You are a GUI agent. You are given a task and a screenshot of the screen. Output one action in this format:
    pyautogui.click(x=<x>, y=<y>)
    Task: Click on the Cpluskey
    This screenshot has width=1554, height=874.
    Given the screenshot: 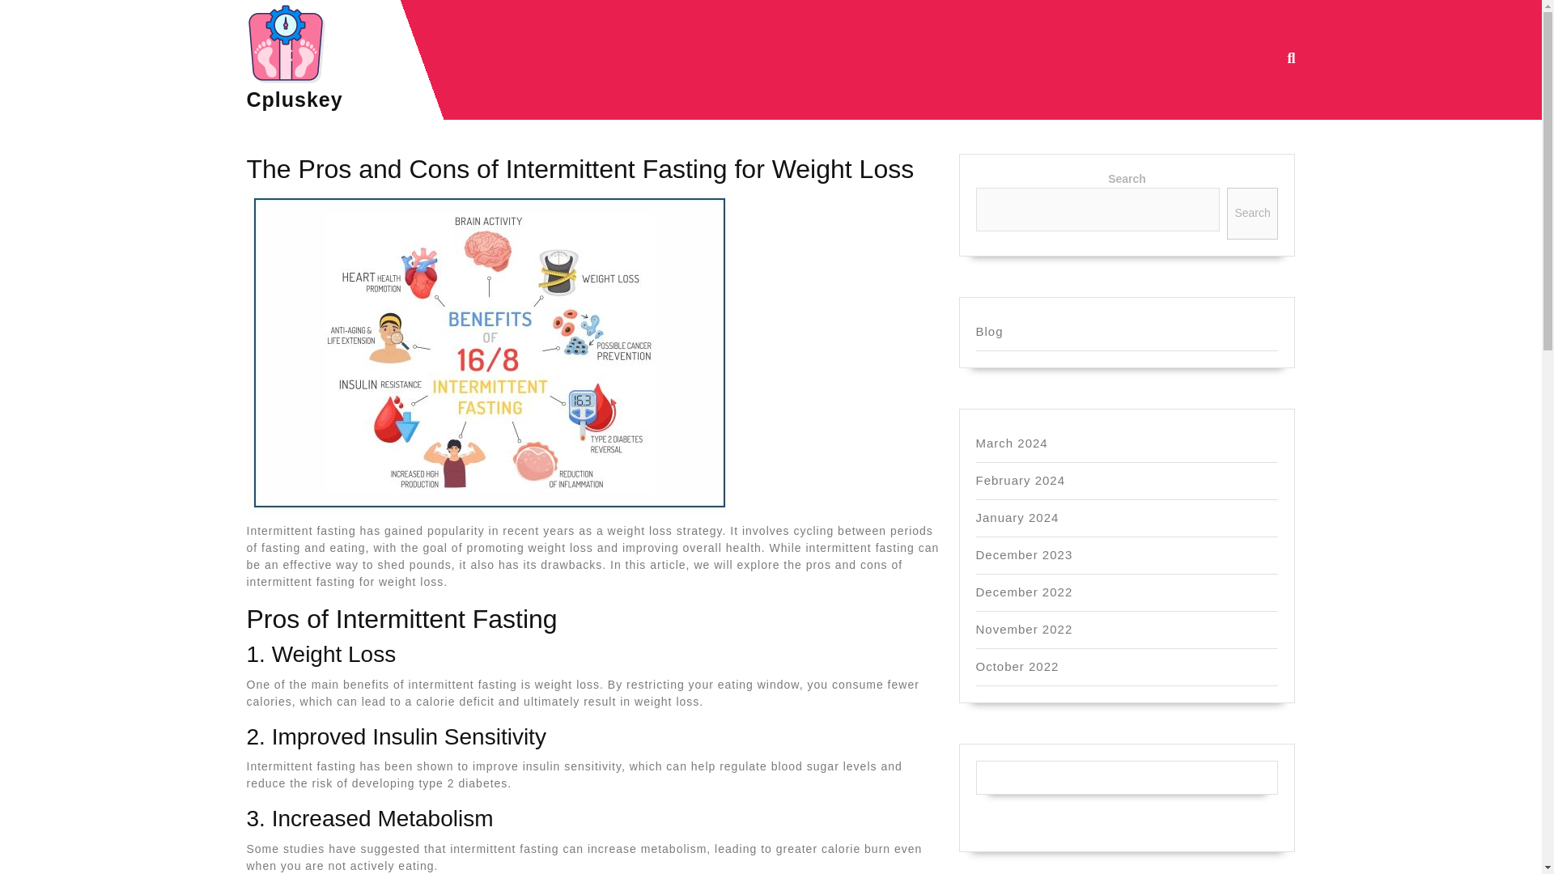 What is the action you would take?
    pyautogui.click(x=293, y=100)
    